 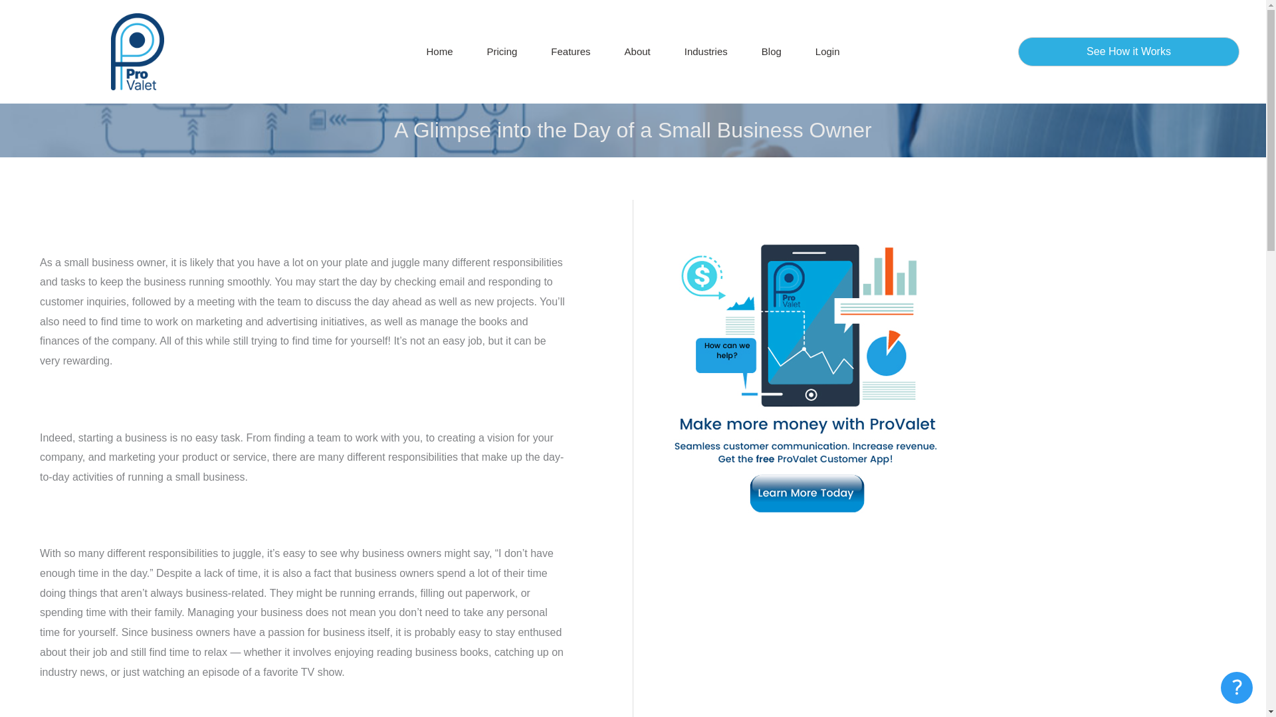 What do you see at coordinates (827, 51) in the screenshot?
I see `Login` at bounding box center [827, 51].